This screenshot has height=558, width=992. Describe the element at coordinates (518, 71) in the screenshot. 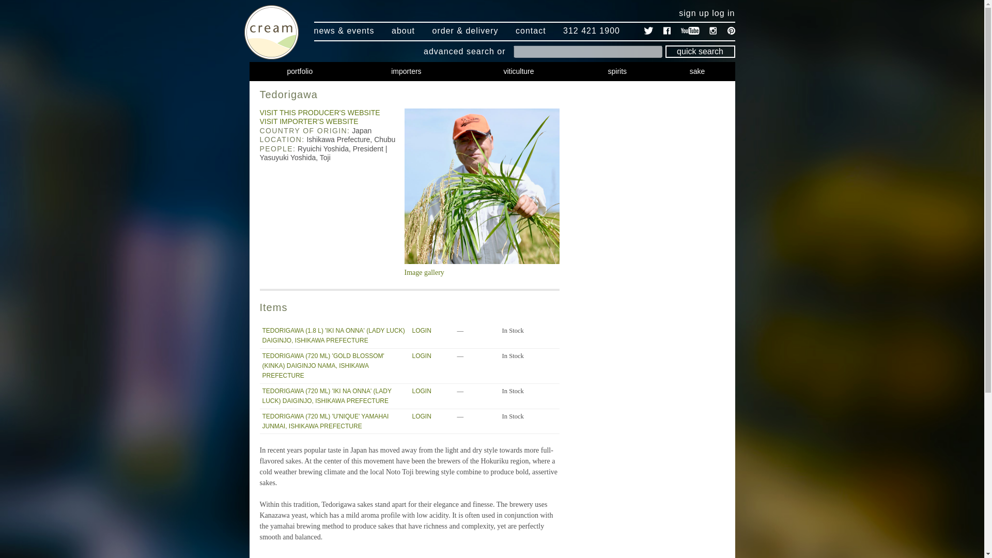

I see `viticulture` at that location.